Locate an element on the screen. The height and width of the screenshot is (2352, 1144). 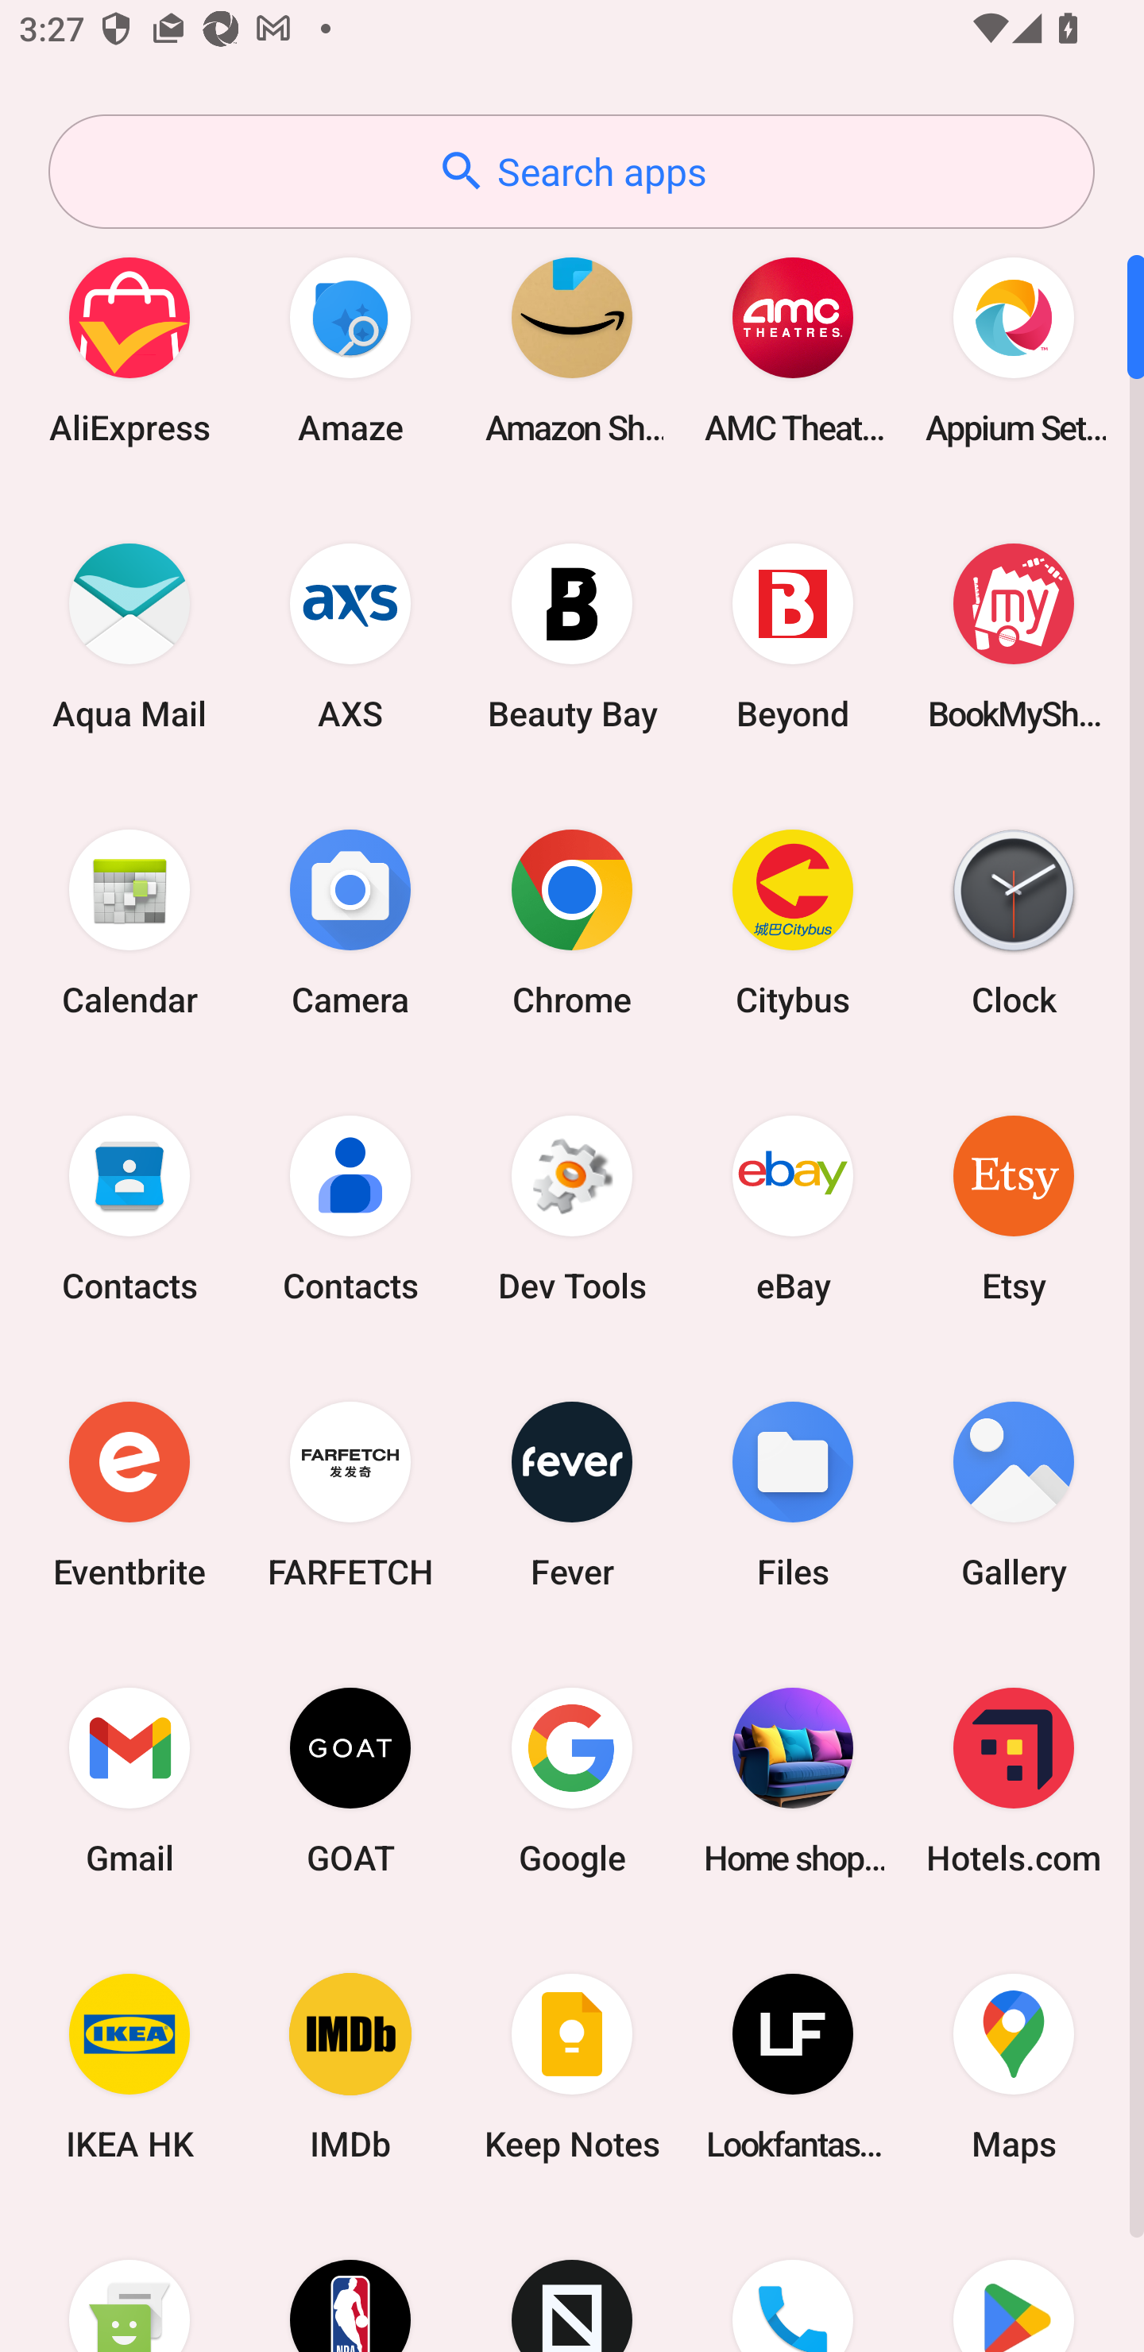
AliExpress is located at coordinates (129, 350).